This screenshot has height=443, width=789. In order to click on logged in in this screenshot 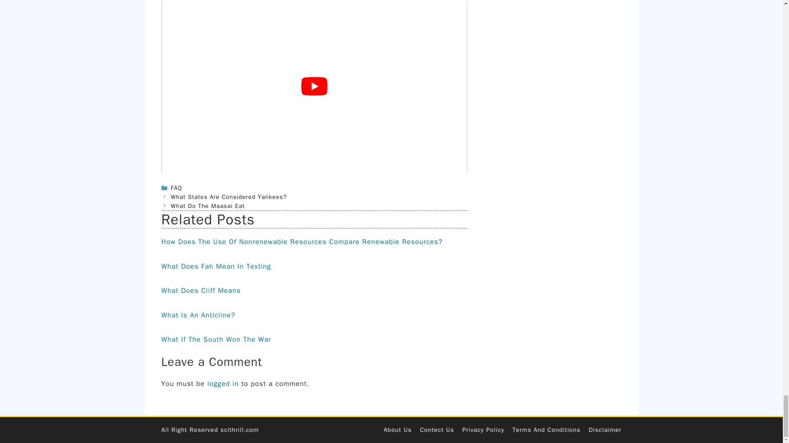, I will do `click(223, 384)`.